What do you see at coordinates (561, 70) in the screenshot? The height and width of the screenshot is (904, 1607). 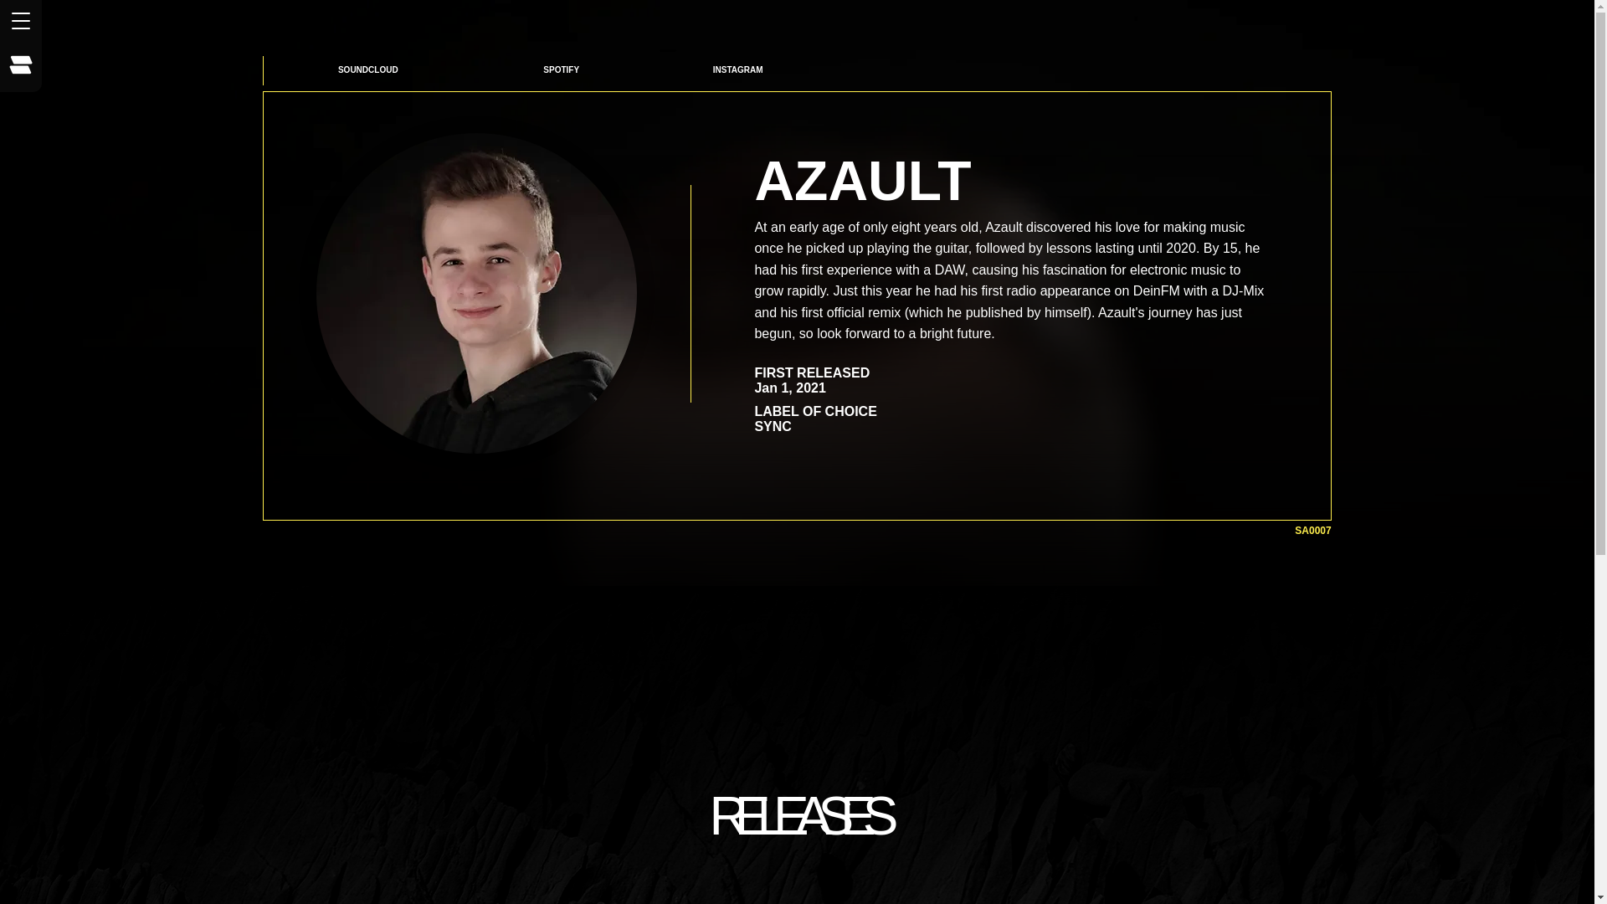 I see `SPOTIFY` at bounding box center [561, 70].